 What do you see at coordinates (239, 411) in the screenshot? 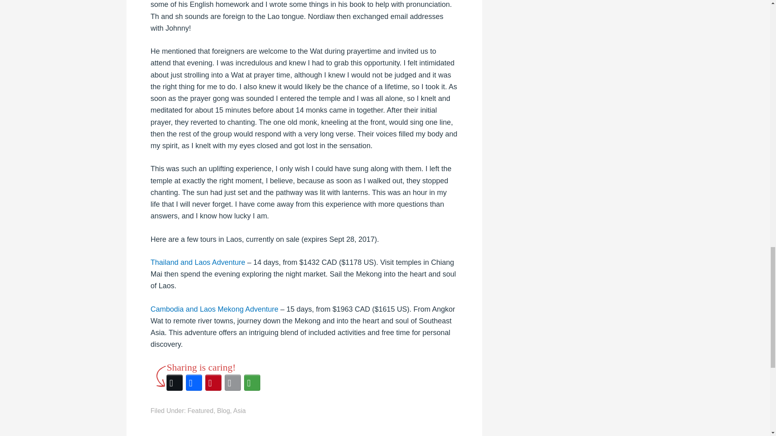
I see `Asia` at bounding box center [239, 411].